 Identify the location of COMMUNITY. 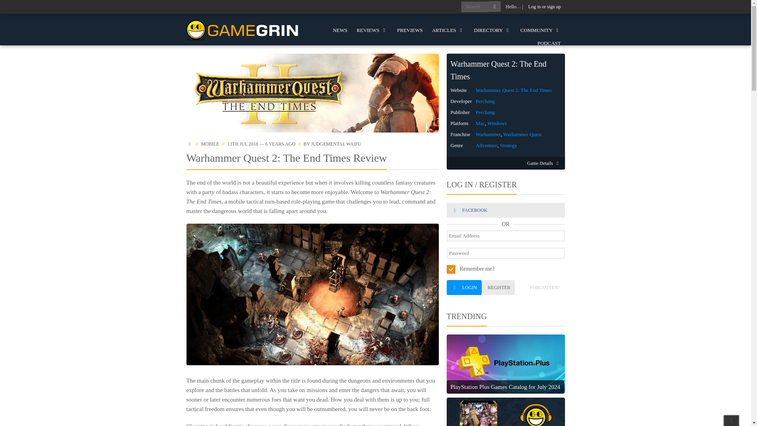
(540, 30).